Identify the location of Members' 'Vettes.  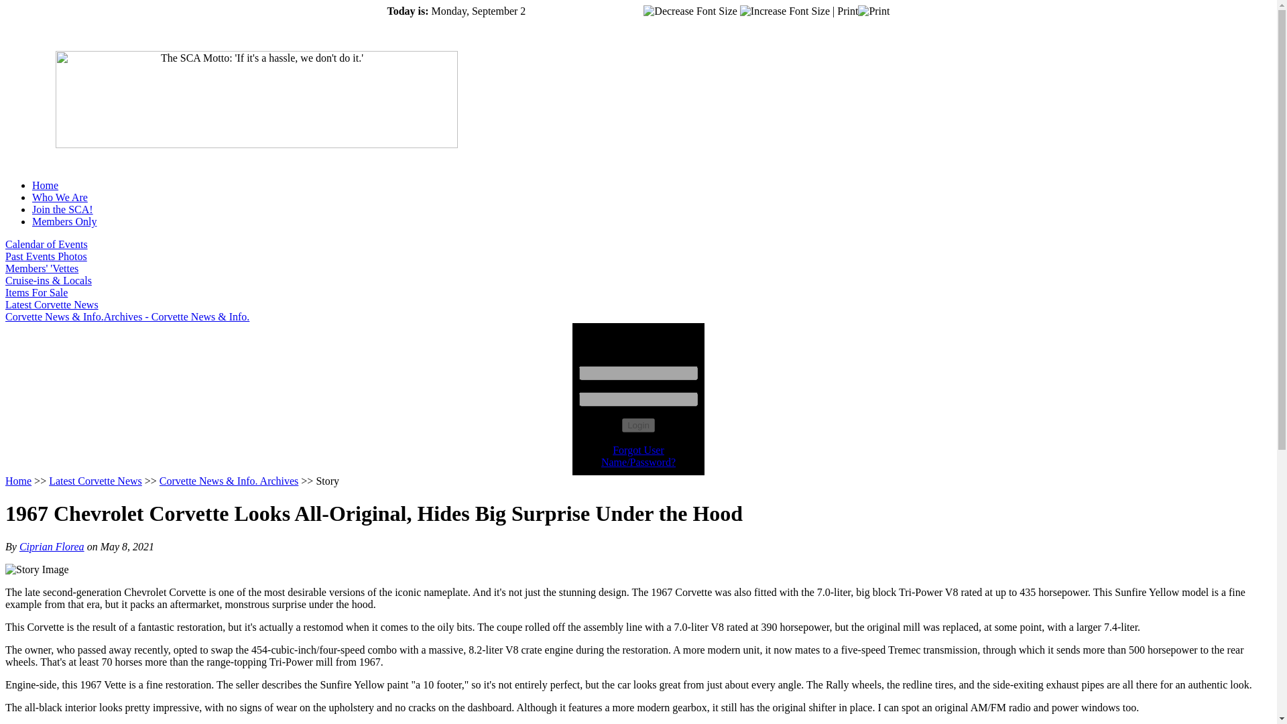
(42, 268).